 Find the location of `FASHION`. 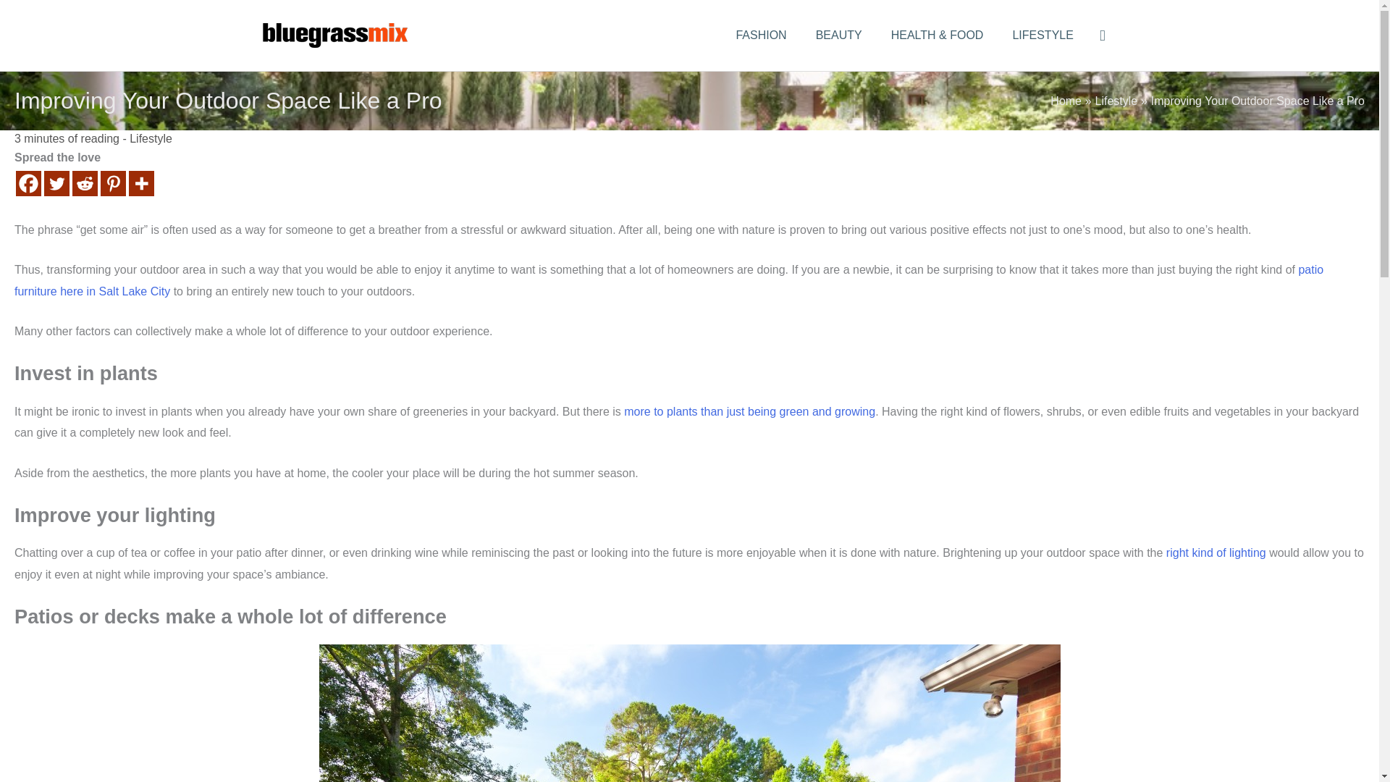

FASHION is located at coordinates (760, 35).